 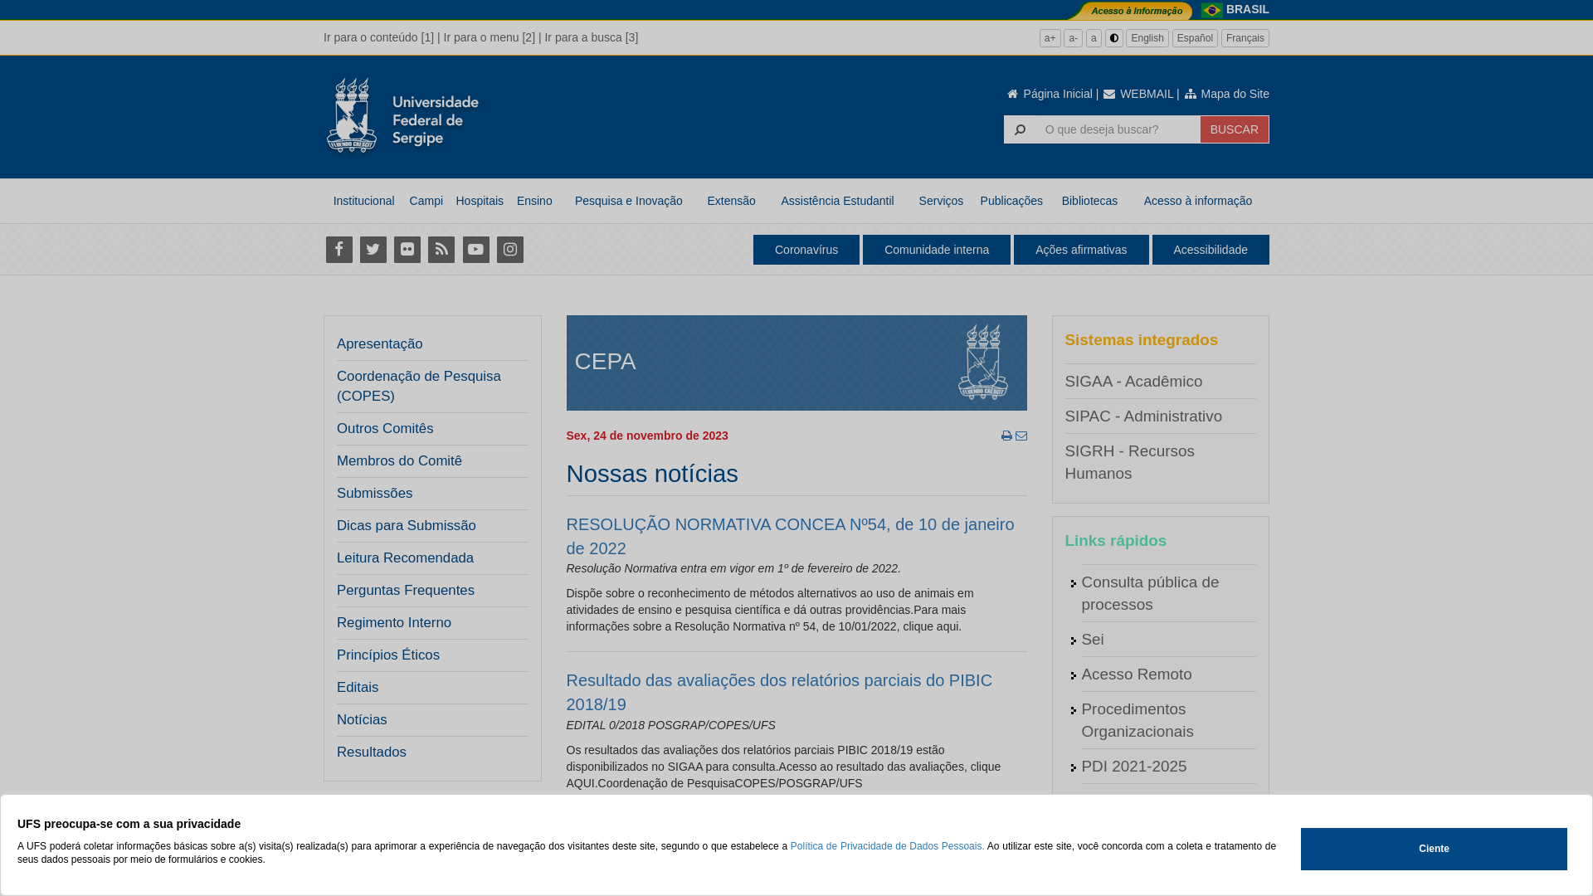 I want to click on Sei, so click(x=1094, y=639).